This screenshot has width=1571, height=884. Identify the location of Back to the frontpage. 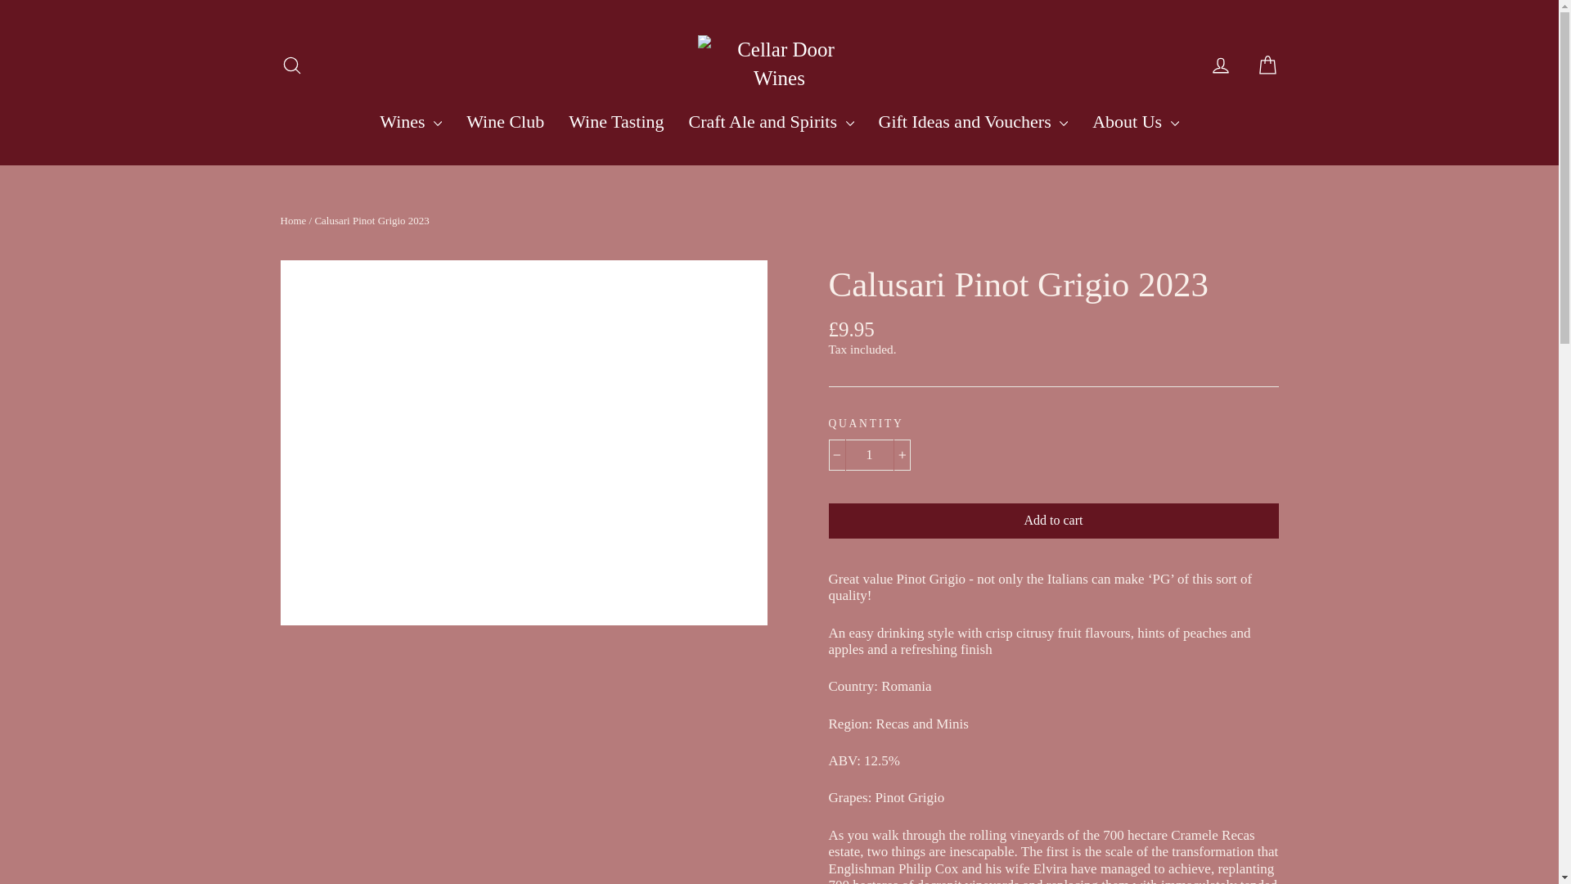
(293, 220).